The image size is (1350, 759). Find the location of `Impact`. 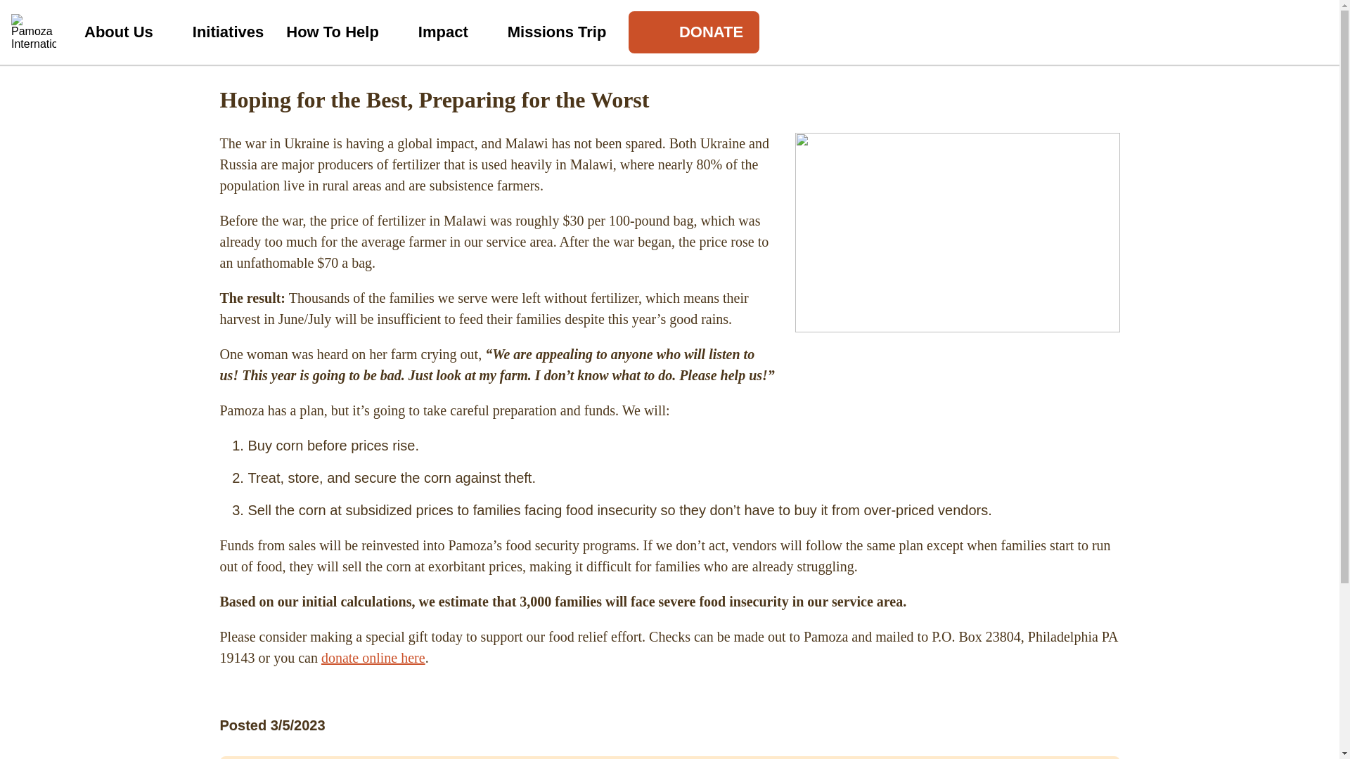

Impact is located at coordinates (451, 32).